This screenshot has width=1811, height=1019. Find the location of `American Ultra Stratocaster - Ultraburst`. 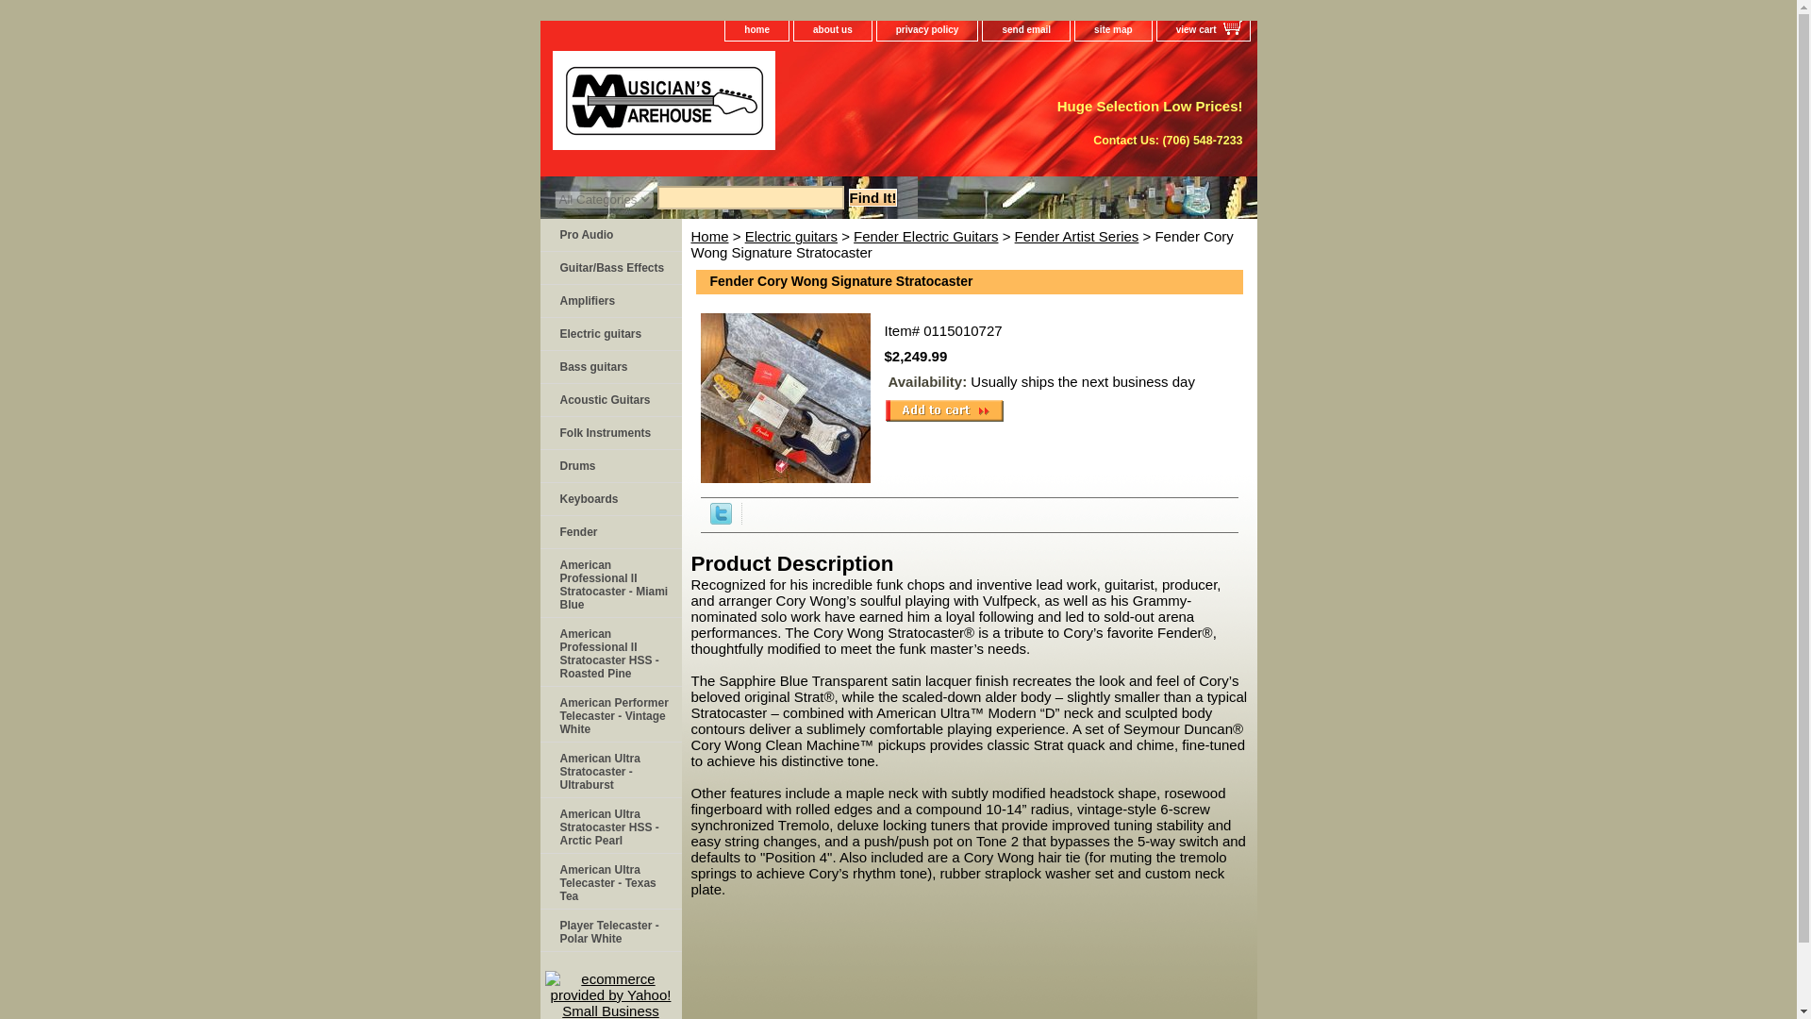

American Ultra Stratocaster - Ultraburst is located at coordinates (609, 770).